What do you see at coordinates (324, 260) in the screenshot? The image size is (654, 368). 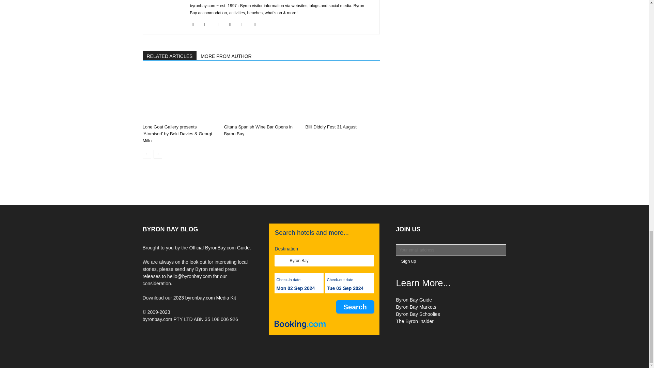 I see `Byron Bay` at bounding box center [324, 260].